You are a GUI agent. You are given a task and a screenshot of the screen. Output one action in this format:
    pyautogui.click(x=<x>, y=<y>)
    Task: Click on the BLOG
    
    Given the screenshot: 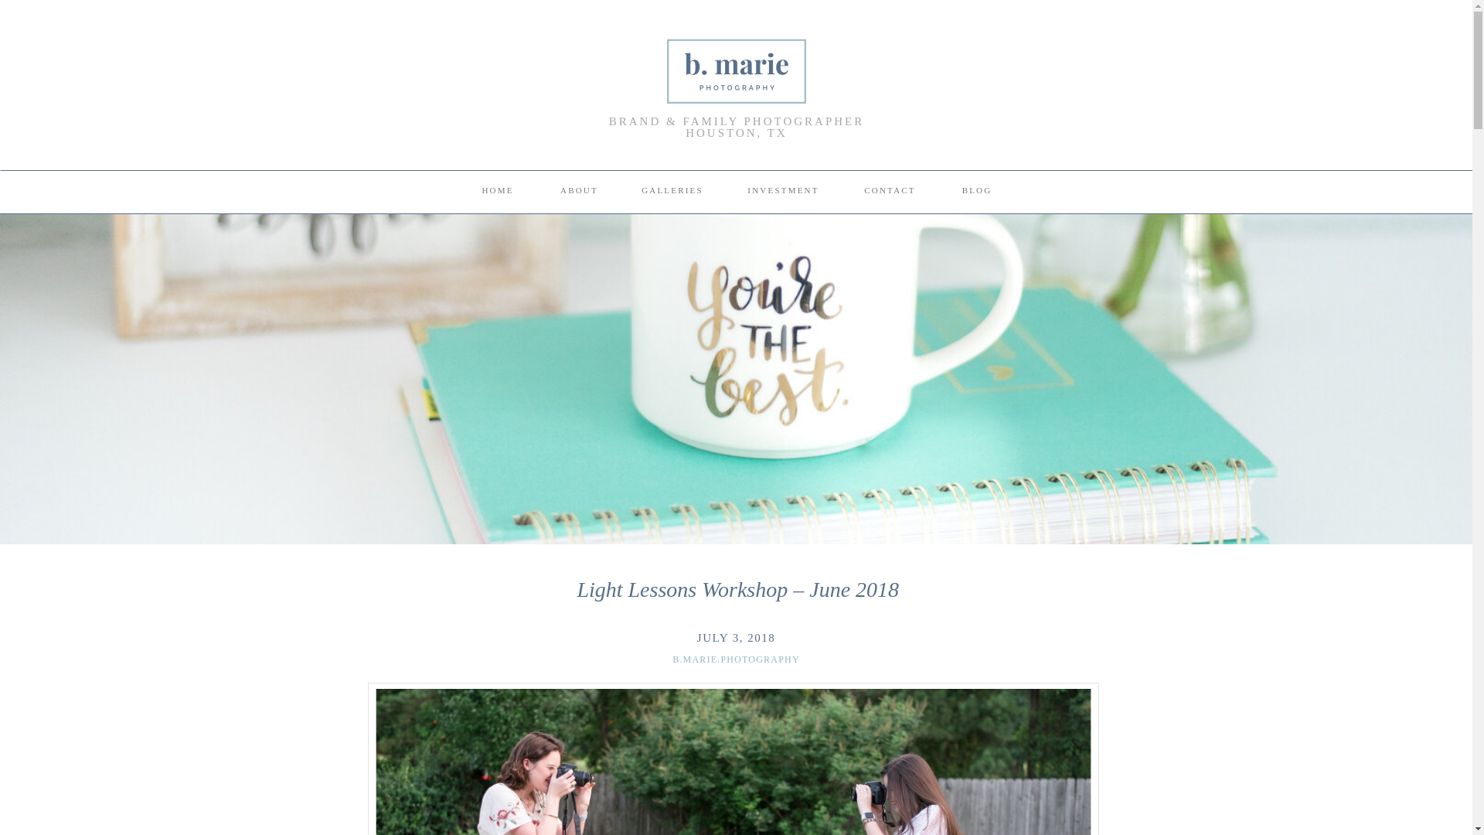 What is the action you would take?
    pyautogui.click(x=976, y=193)
    